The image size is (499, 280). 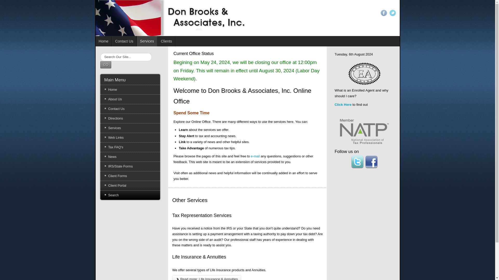 I want to click on GO, so click(x=106, y=65).